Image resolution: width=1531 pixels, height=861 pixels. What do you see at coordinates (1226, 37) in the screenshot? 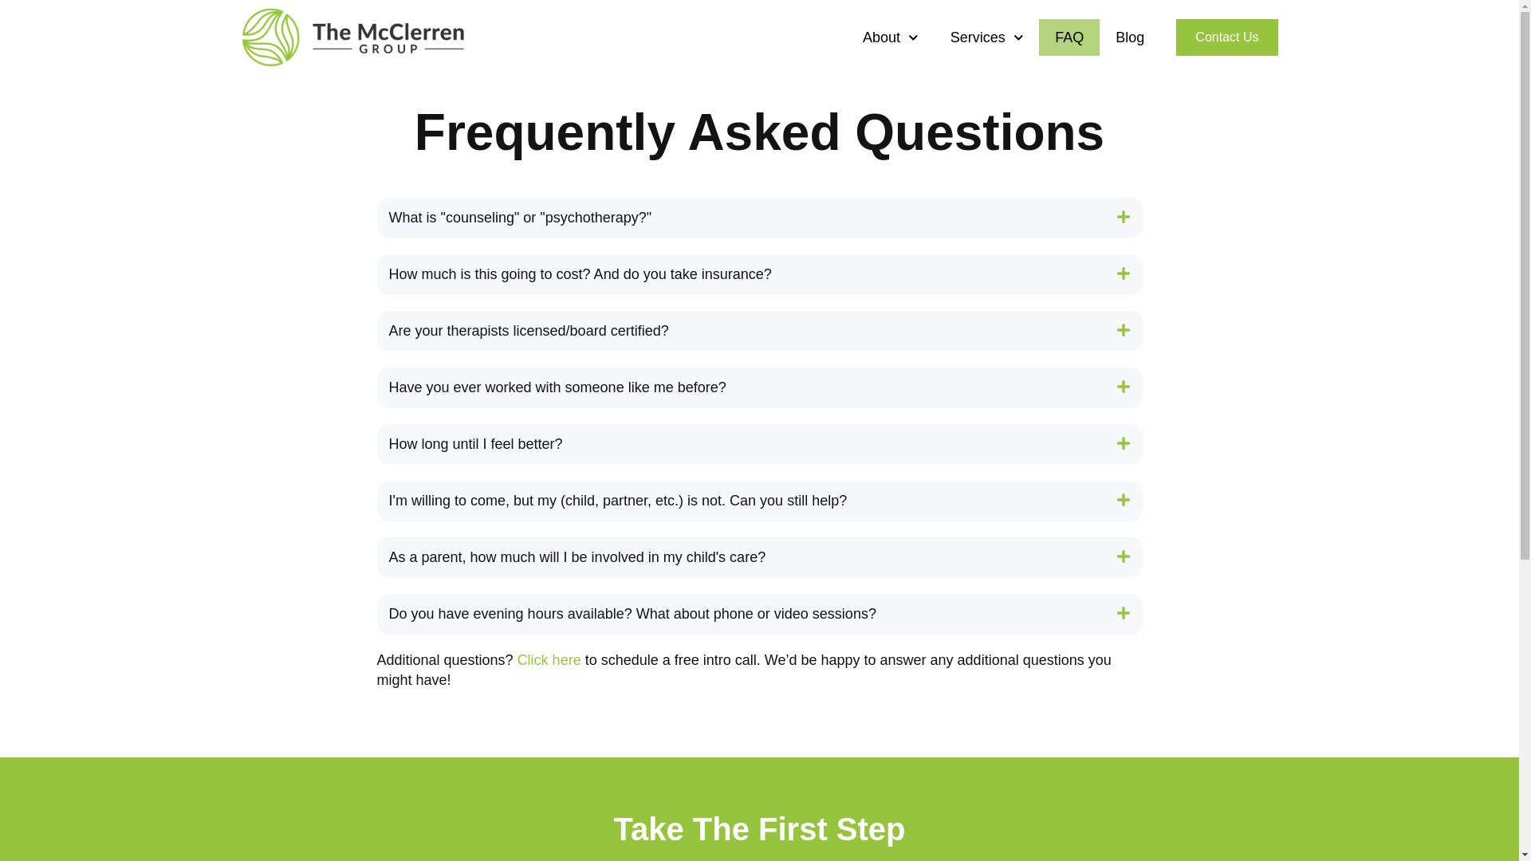
I see `Contact Us` at bounding box center [1226, 37].